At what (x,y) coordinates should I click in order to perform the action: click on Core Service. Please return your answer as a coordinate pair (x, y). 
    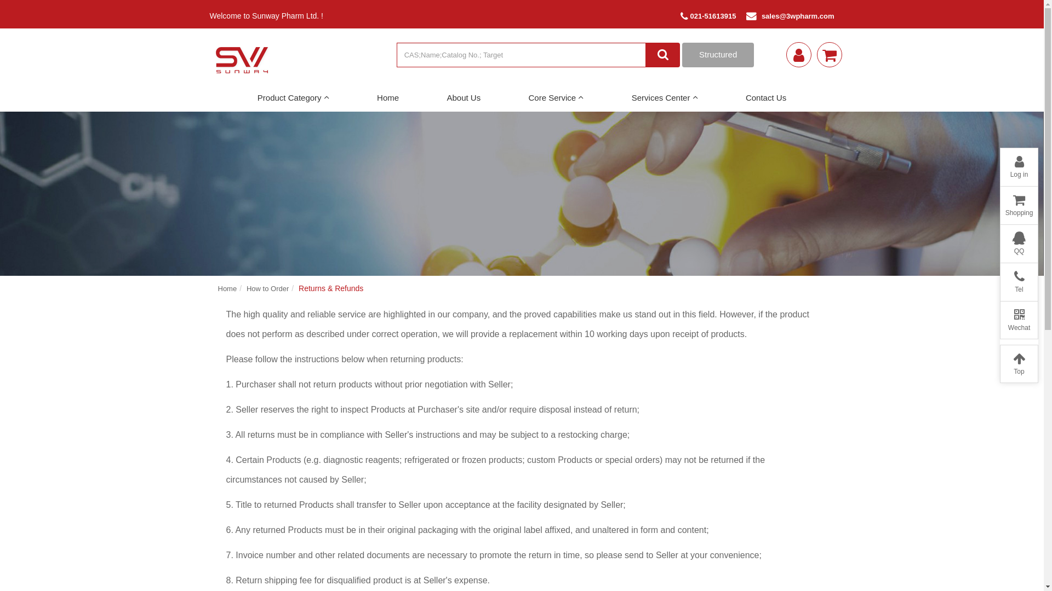
    Looking at the image, I should click on (557, 98).